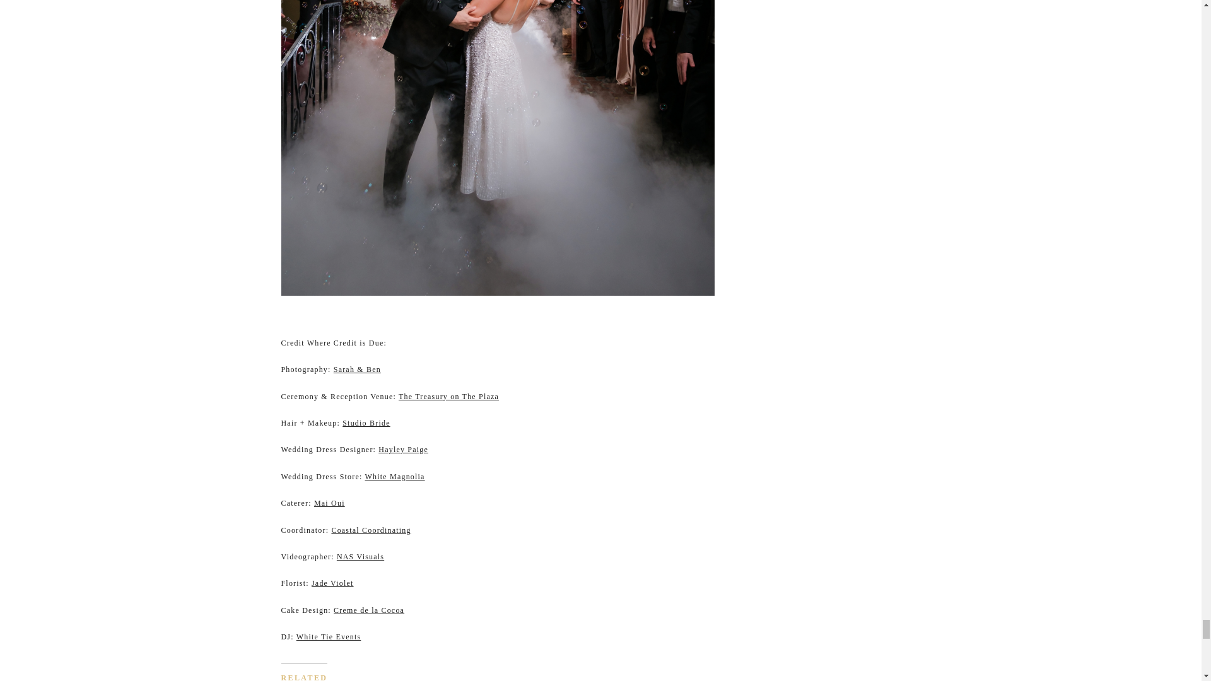 The image size is (1211, 681). What do you see at coordinates (403, 450) in the screenshot?
I see `Hayley Paige` at bounding box center [403, 450].